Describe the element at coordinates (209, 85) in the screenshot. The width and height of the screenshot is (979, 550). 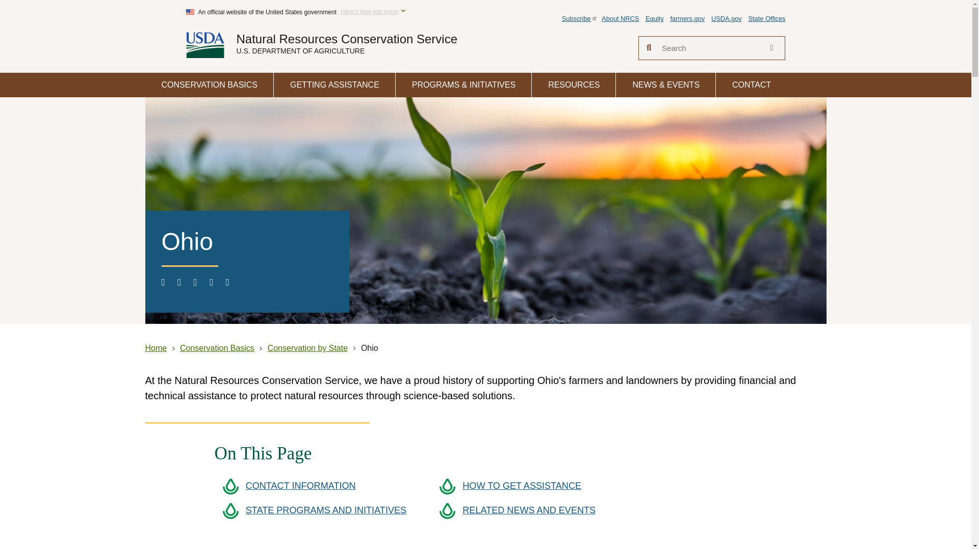
I see `CONSERVATION BASICS` at that location.